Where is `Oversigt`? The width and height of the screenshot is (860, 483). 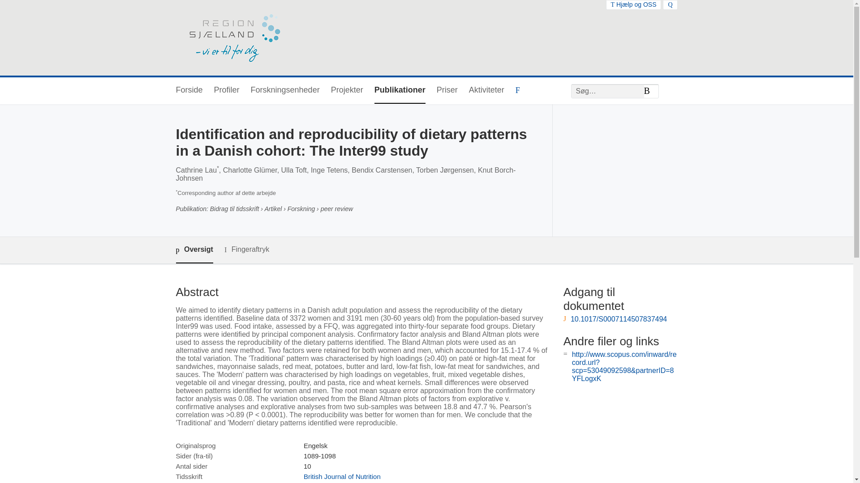 Oversigt is located at coordinates (193, 250).